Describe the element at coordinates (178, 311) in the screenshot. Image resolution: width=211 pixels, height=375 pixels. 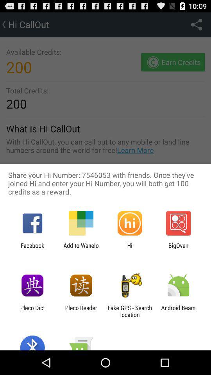
I see `flip until the android beam item` at that location.